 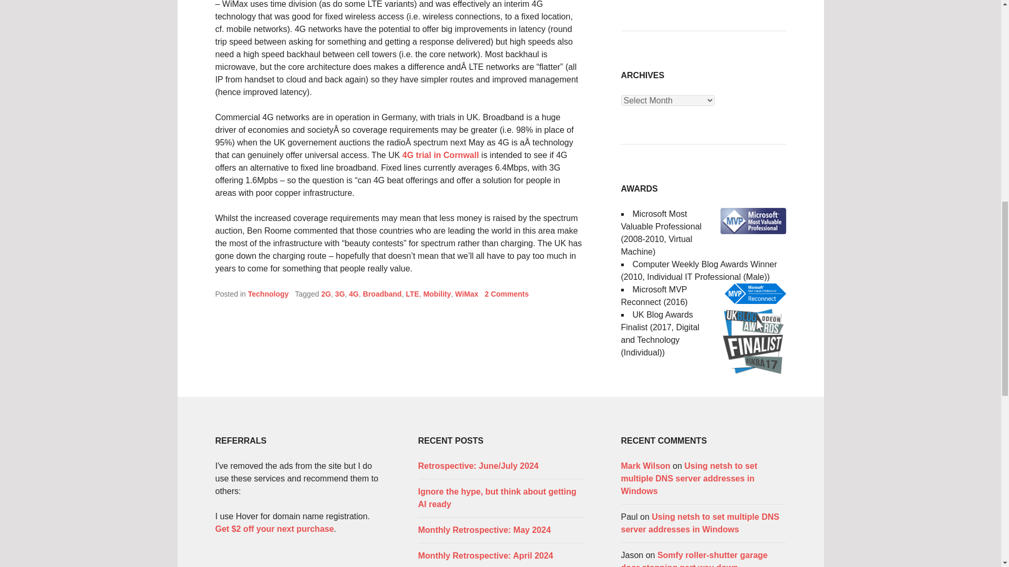 I want to click on 4G trial in Cornwall, so click(x=441, y=155).